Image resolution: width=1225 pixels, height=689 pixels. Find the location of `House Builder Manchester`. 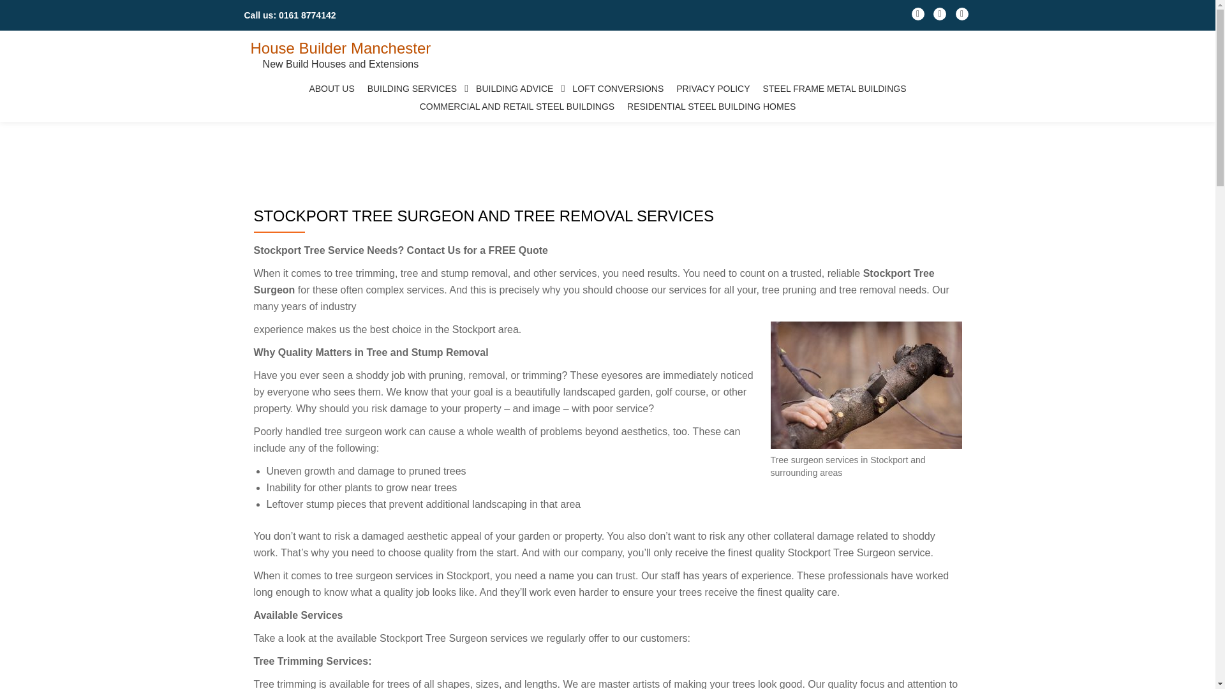

House Builder Manchester is located at coordinates (340, 47).